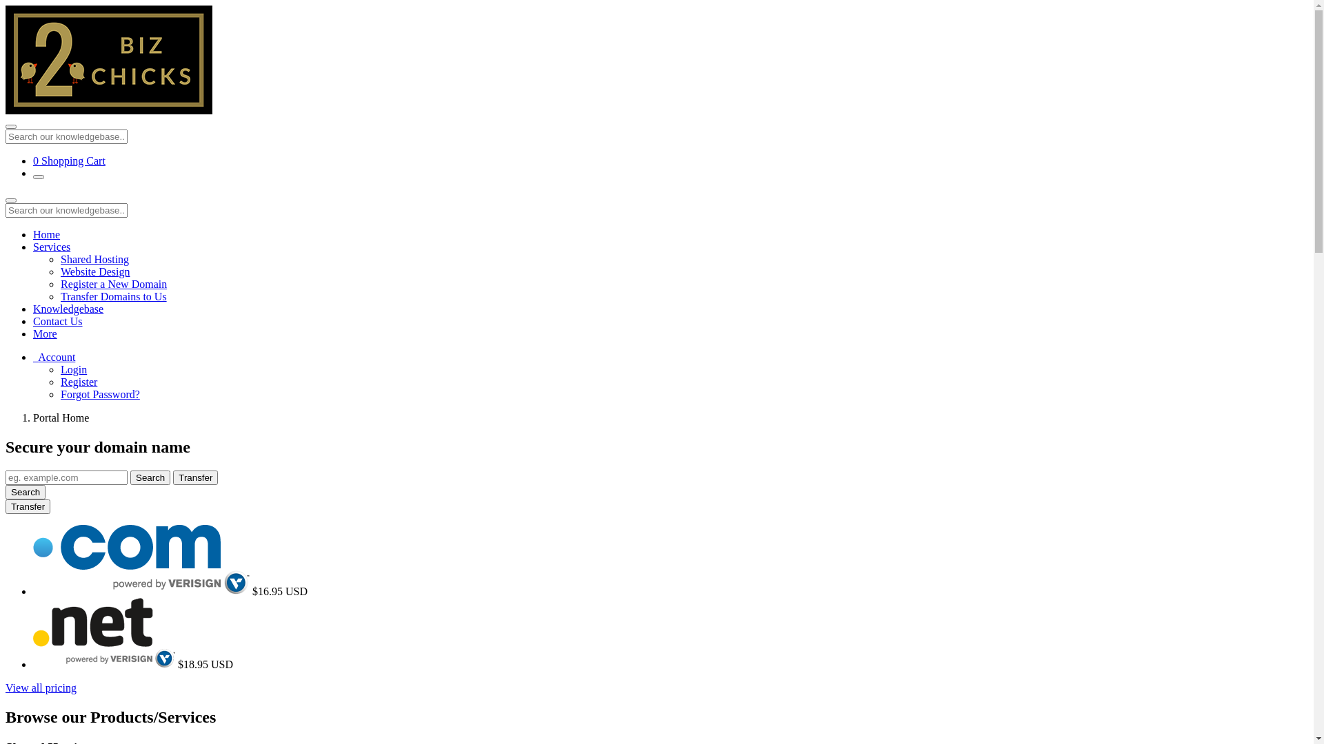 The image size is (1324, 744). I want to click on Home, so click(47, 234).